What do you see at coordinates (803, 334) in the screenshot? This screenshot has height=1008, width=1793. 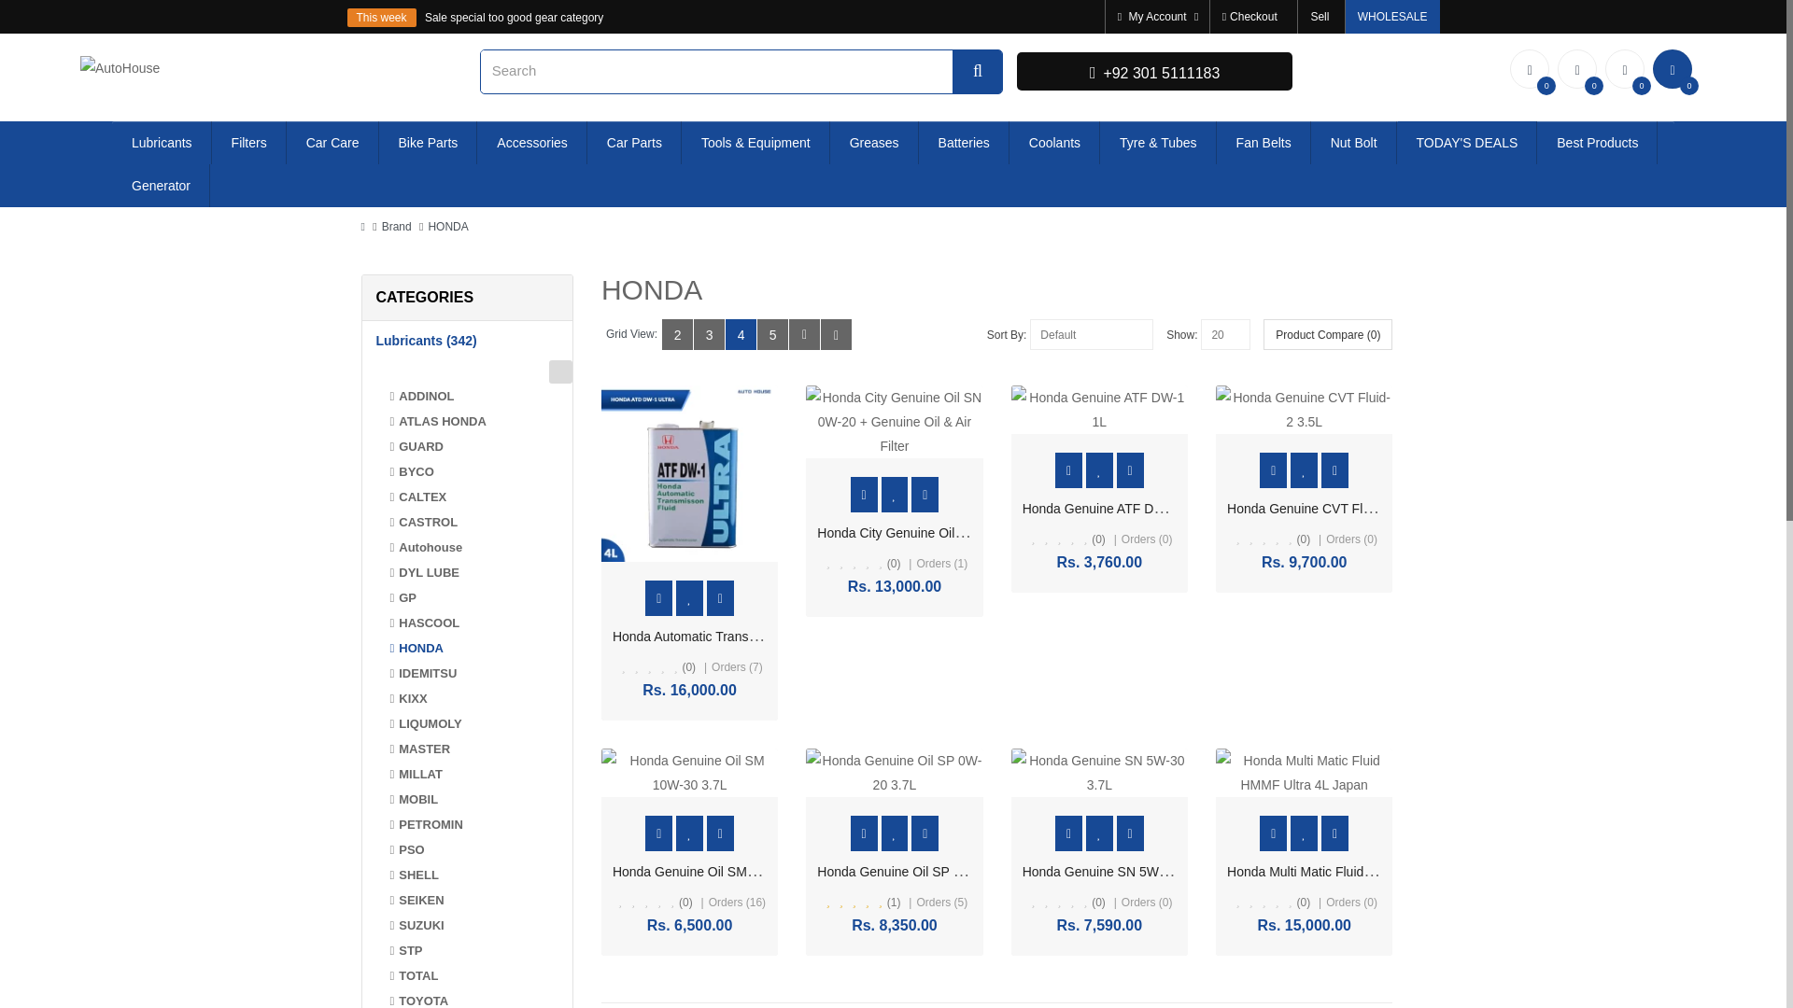 I see `List` at bounding box center [803, 334].